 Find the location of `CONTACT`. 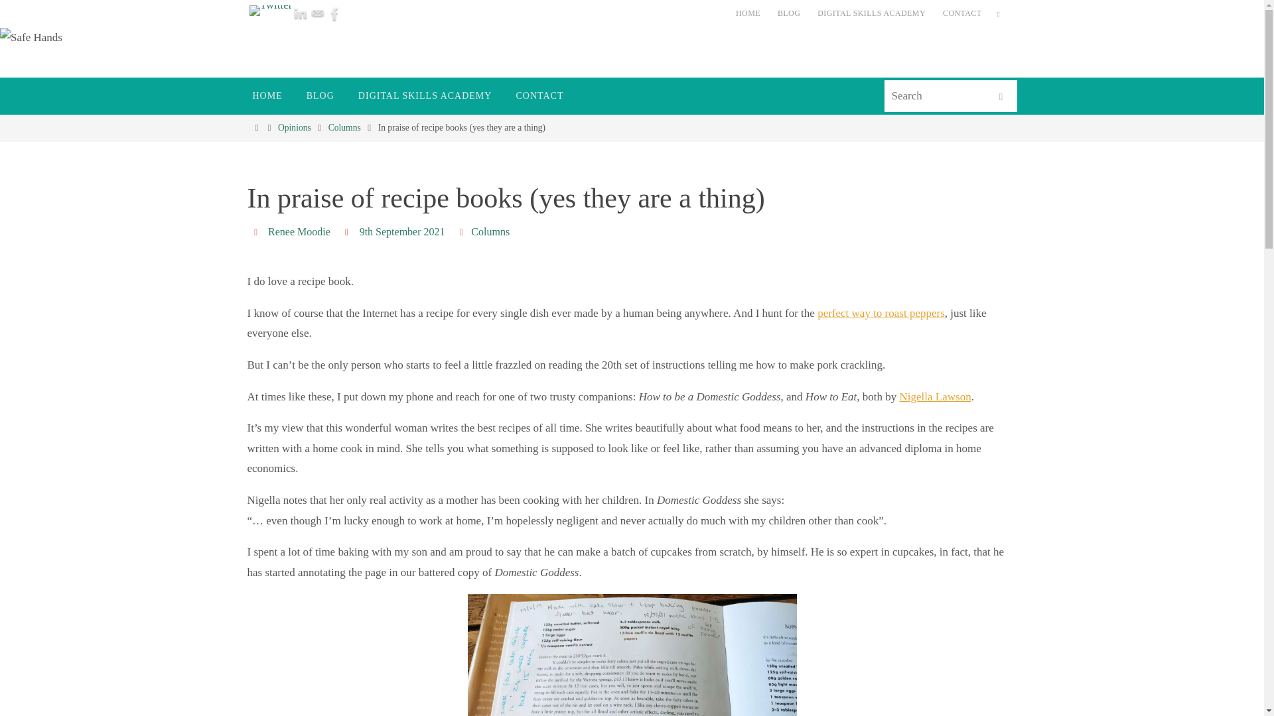

CONTACT is located at coordinates (962, 13).